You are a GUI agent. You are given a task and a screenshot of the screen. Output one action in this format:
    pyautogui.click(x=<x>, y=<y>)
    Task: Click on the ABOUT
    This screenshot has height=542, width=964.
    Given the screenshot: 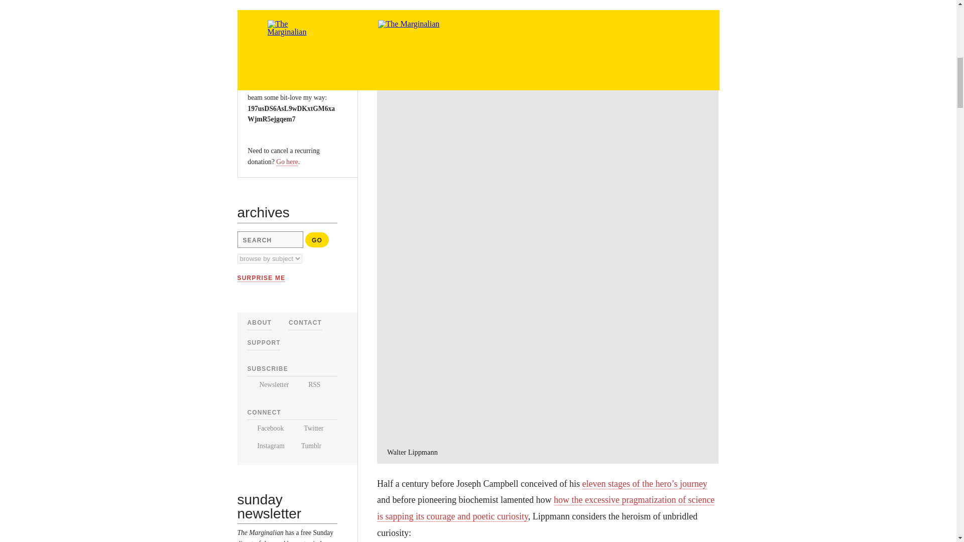 What is the action you would take?
    pyautogui.click(x=259, y=323)
    